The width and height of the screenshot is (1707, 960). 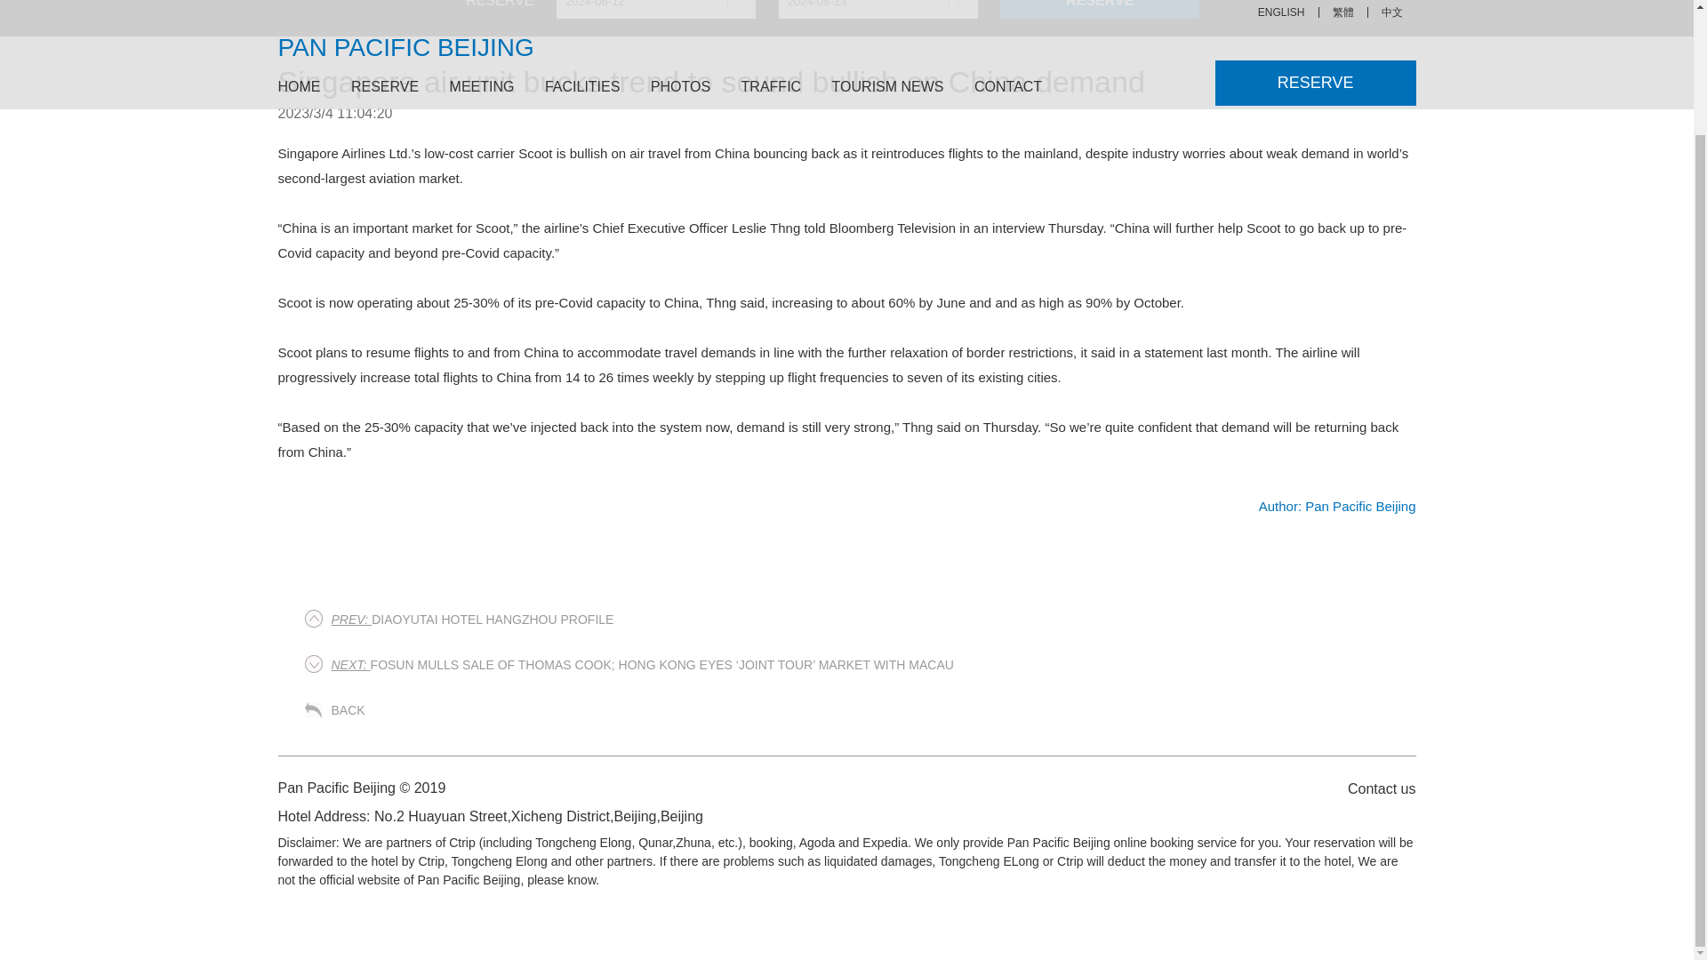 What do you see at coordinates (348, 709) in the screenshot?
I see `BACK` at bounding box center [348, 709].